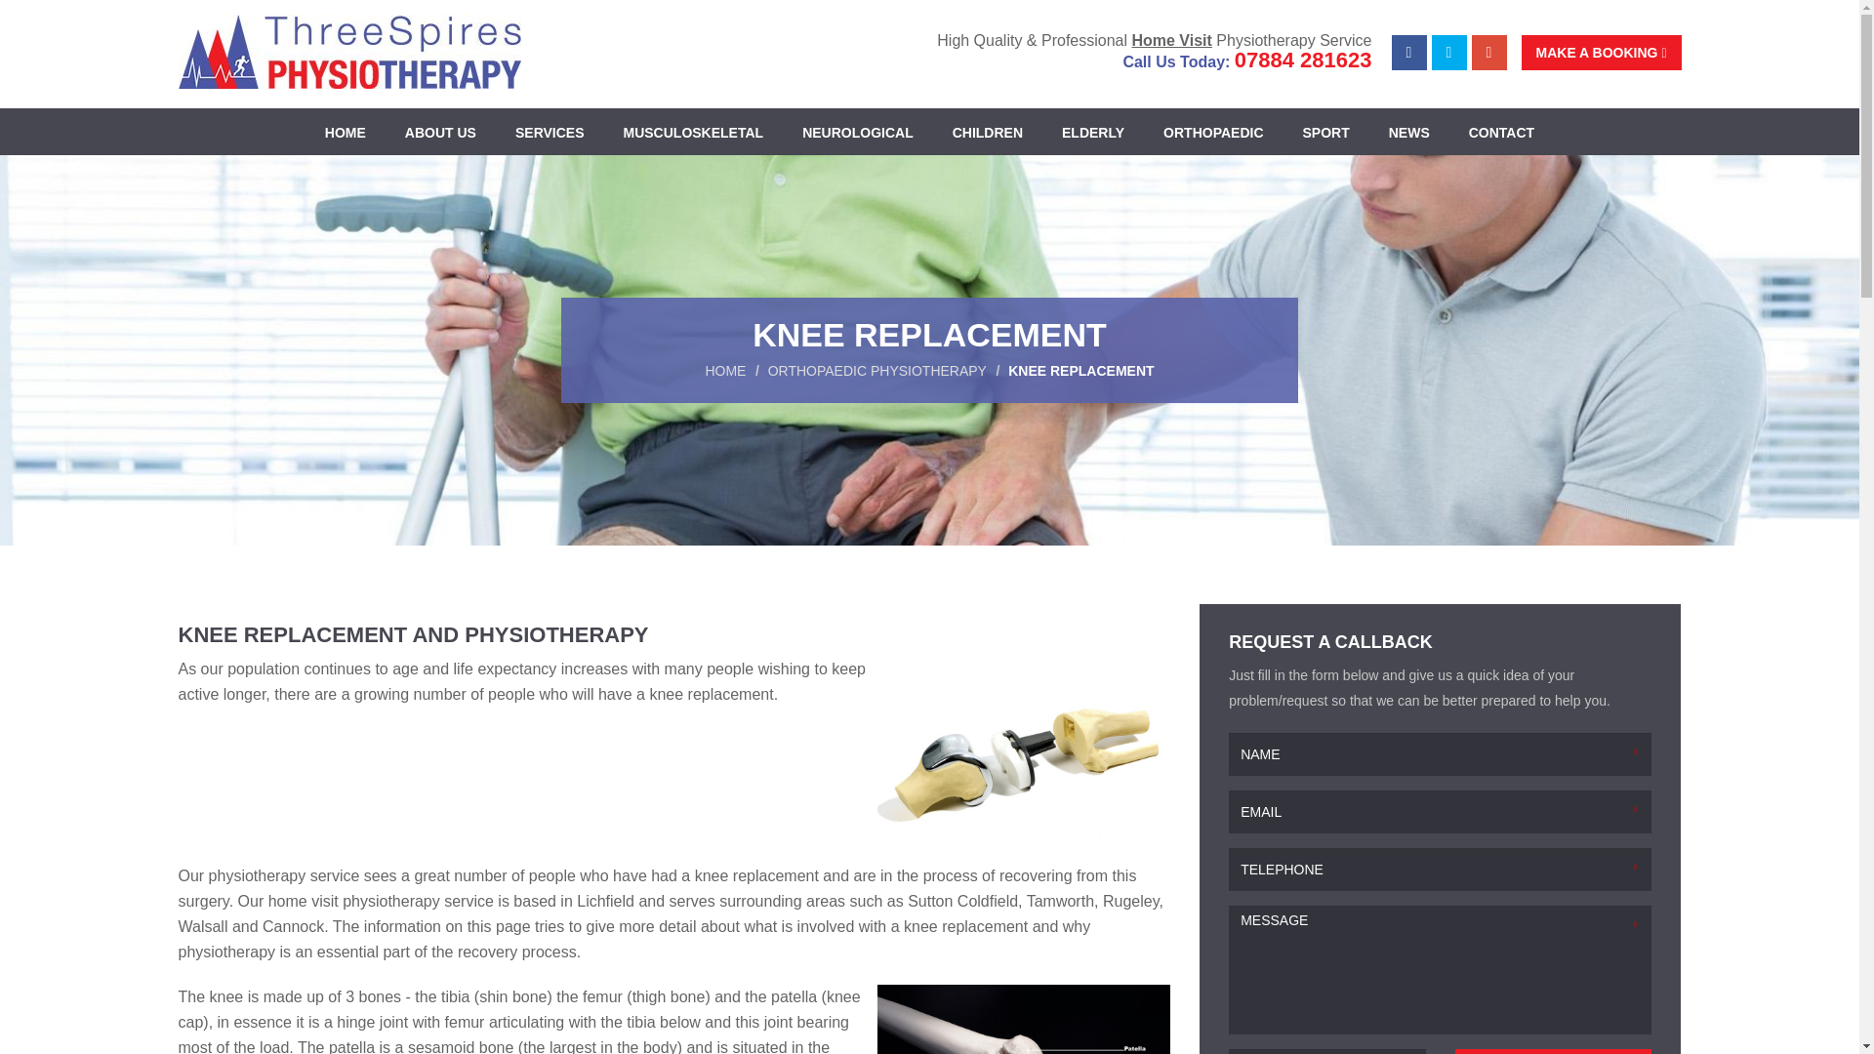  Describe the element at coordinates (1409, 53) in the screenshot. I see `Follow us on Facebook` at that location.